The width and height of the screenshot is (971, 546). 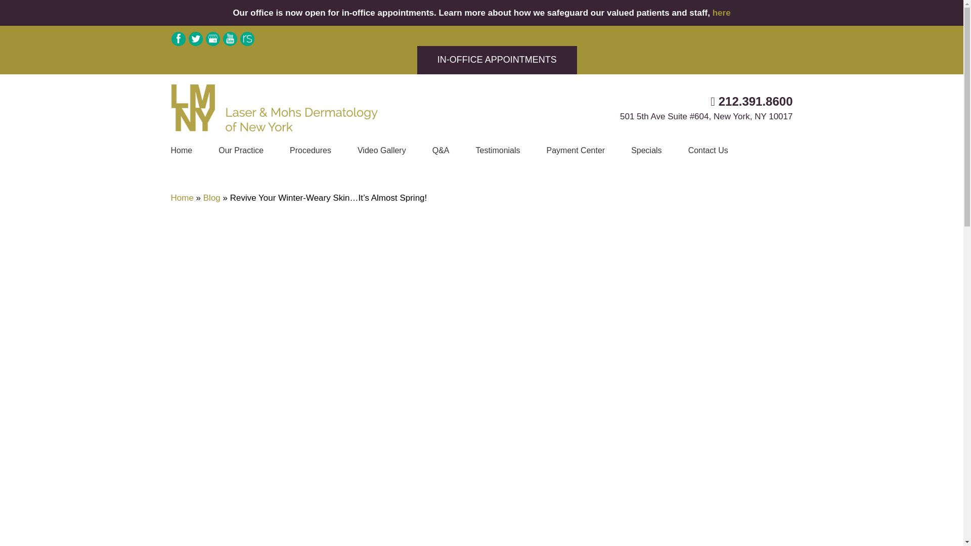 What do you see at coordinates (497, 60) in the screenshot?
I see `IN-OFFICE APPOINTMENTS` at bounding box center [497, 60].